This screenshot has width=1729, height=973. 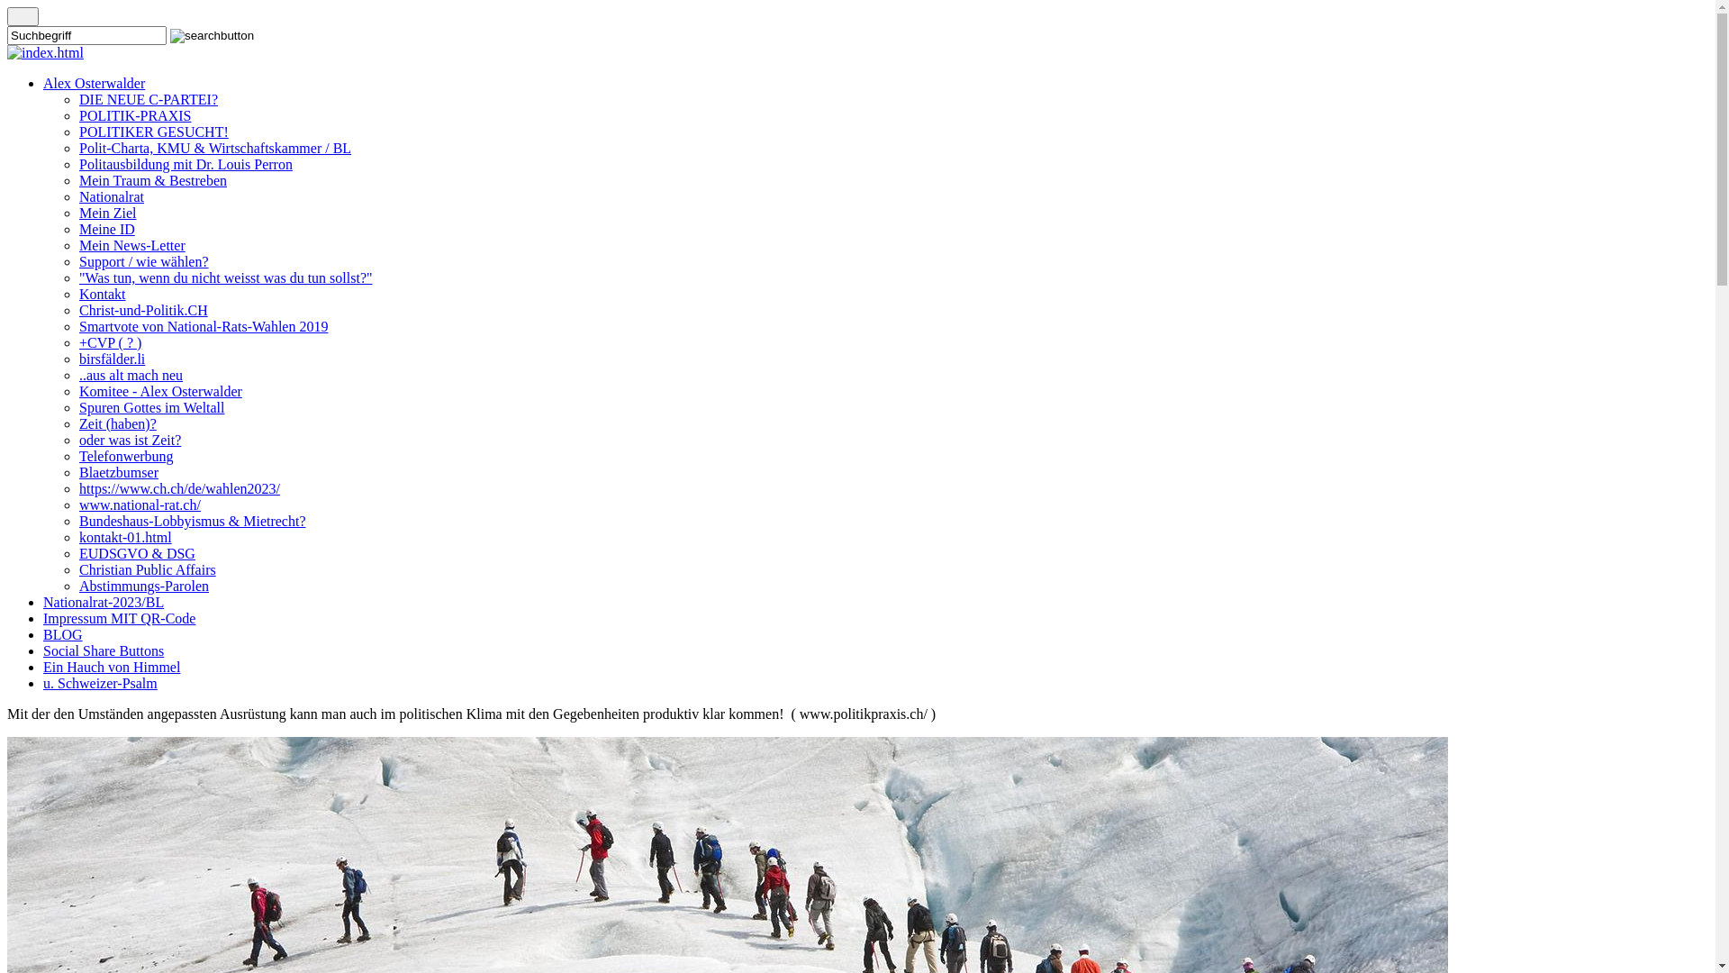 What do you see at coordinates (112, 196) in the screenshot?
I see `Nationalrat` at bounding box center [112, 196].